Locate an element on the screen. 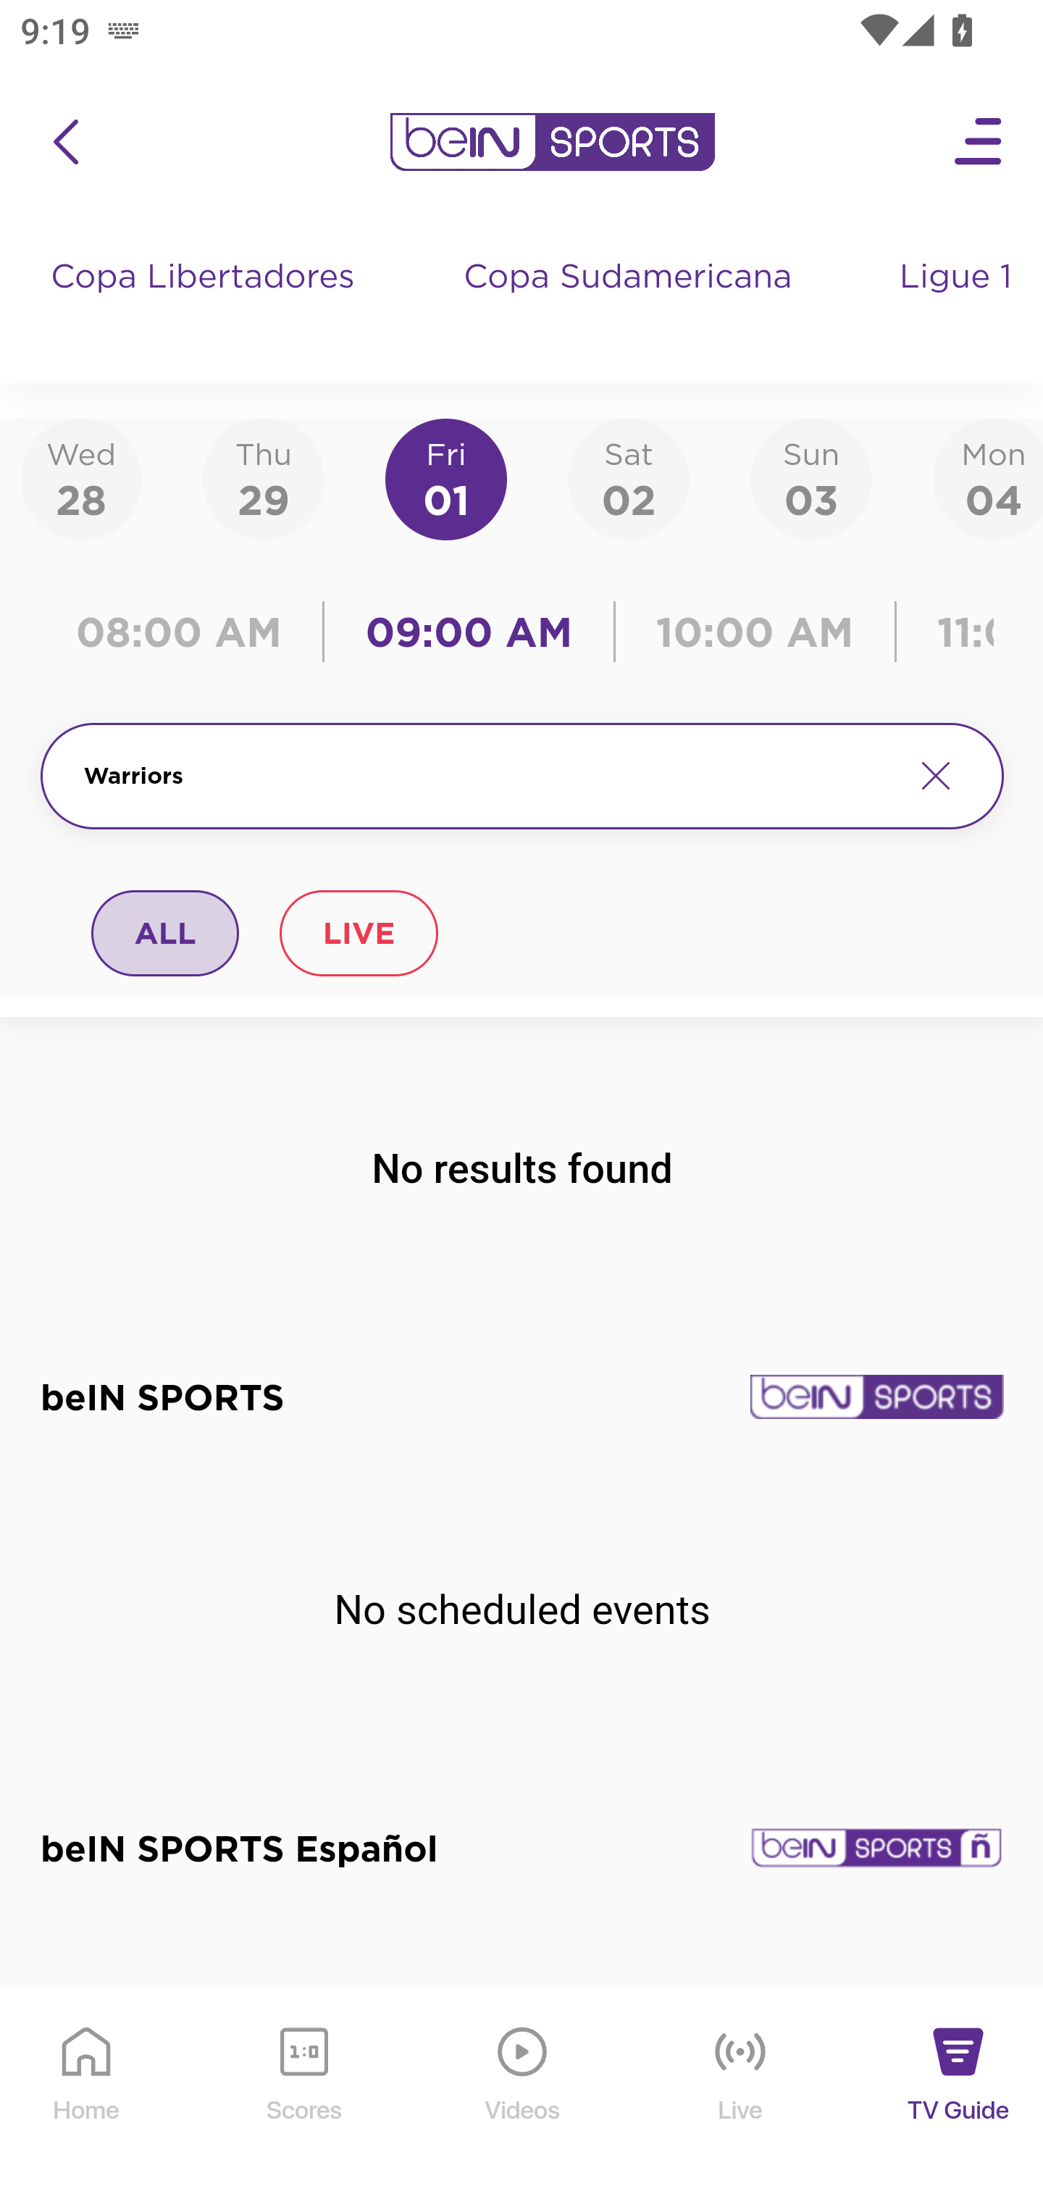 This screenshot has width=1043, height=2202. 08:00 AM is located at coordinates (188, 632).